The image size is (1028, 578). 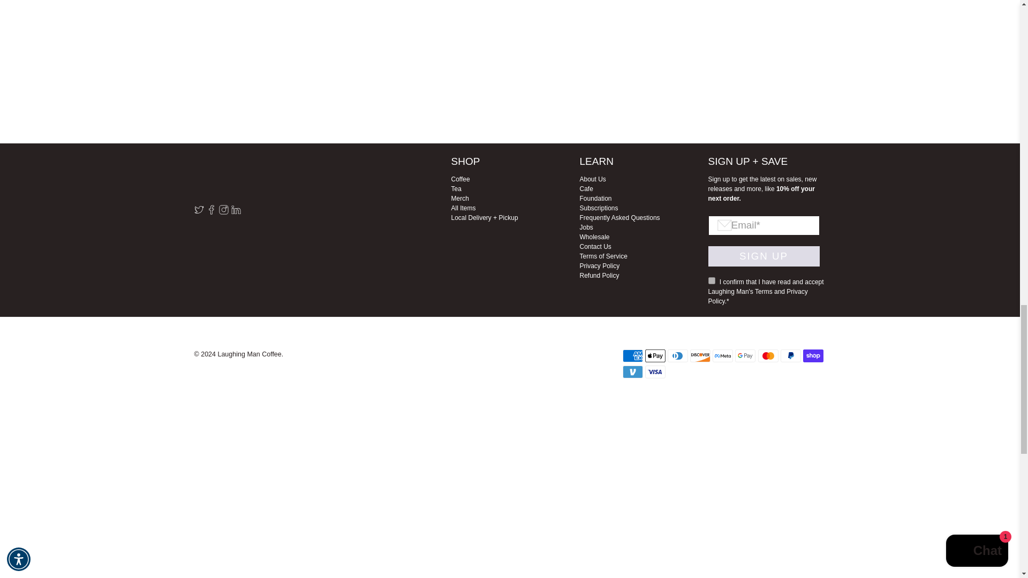 What do you see at coordinates (655, 371) in the screenshot?
I see `Visa` at bounding box center [655, 371].